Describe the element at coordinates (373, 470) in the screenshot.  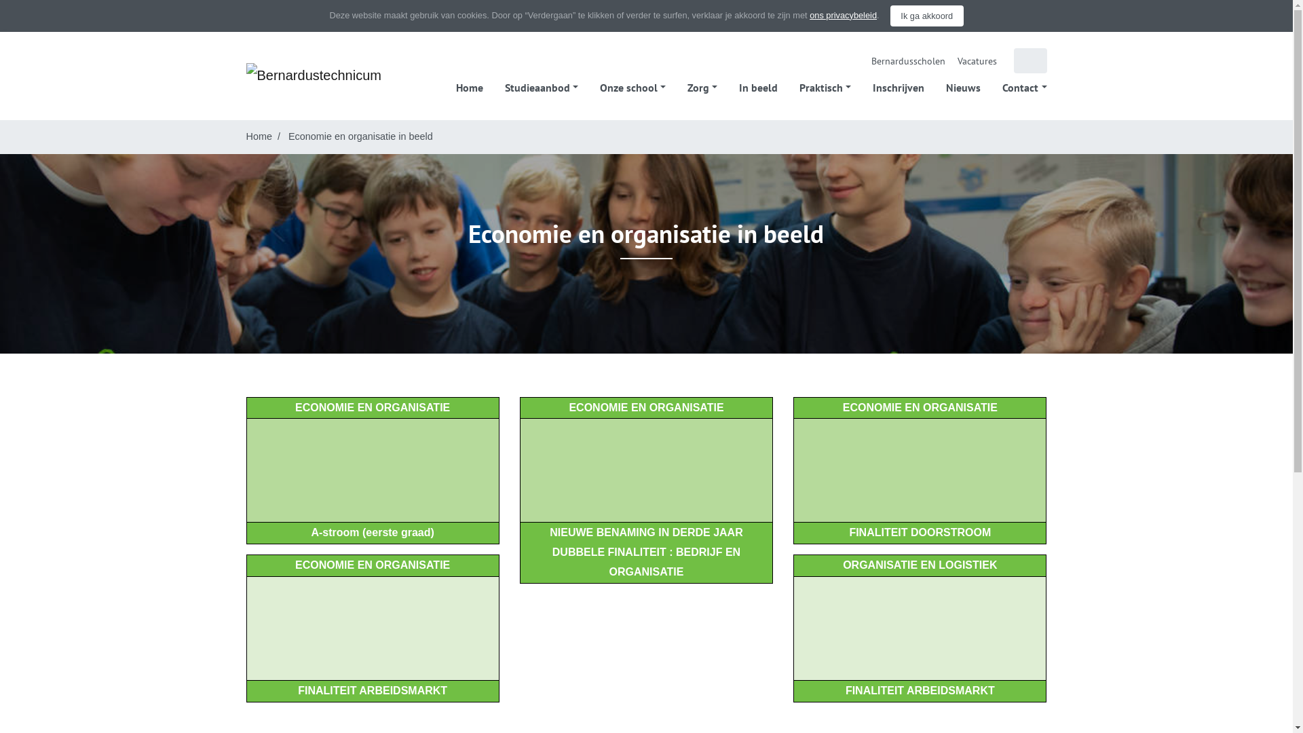
I see `YouTube video player` at that location.